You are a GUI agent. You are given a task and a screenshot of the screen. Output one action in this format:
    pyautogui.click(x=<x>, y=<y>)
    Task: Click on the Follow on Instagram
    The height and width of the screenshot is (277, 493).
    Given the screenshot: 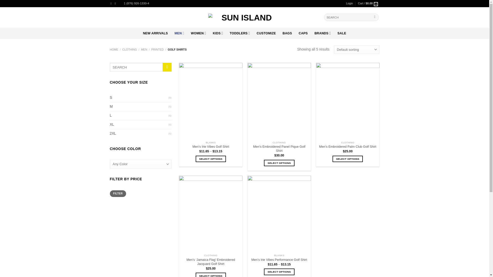 What is the action you would take?
    pyautogui.click(x=116, y=3)
    